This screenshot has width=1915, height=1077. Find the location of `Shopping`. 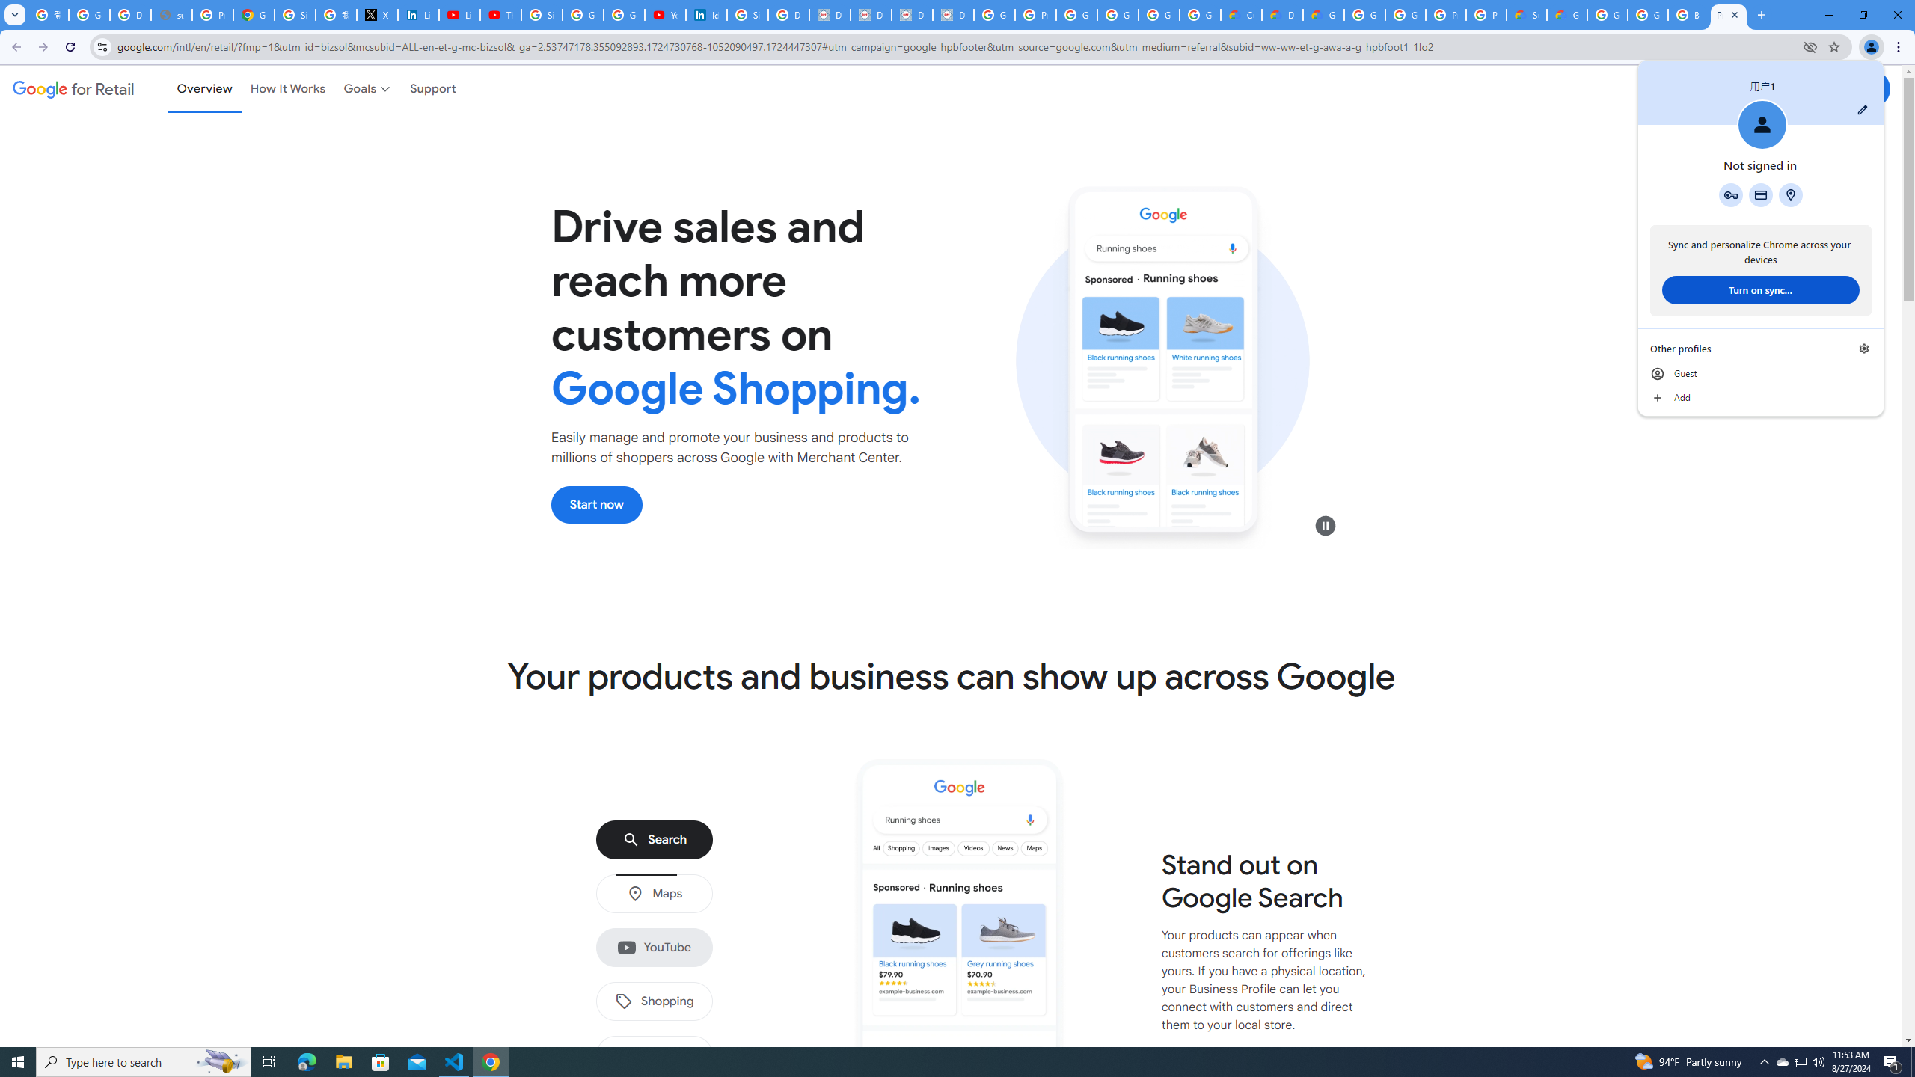

Shopping is located at coordinates (654, 1002).